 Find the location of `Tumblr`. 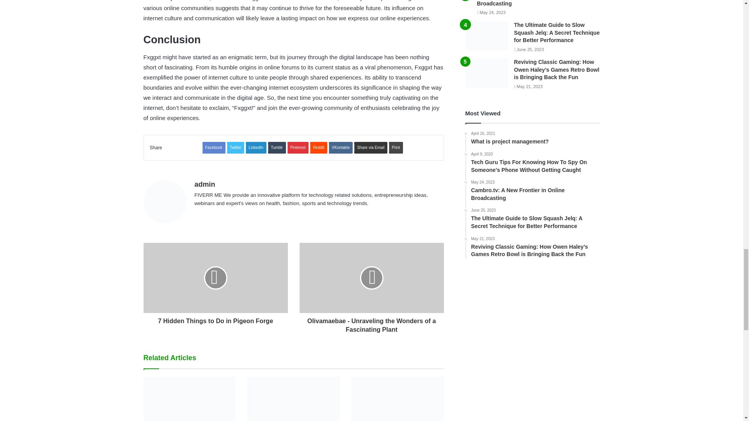

Tumblr is located at coordinates (277, 147).